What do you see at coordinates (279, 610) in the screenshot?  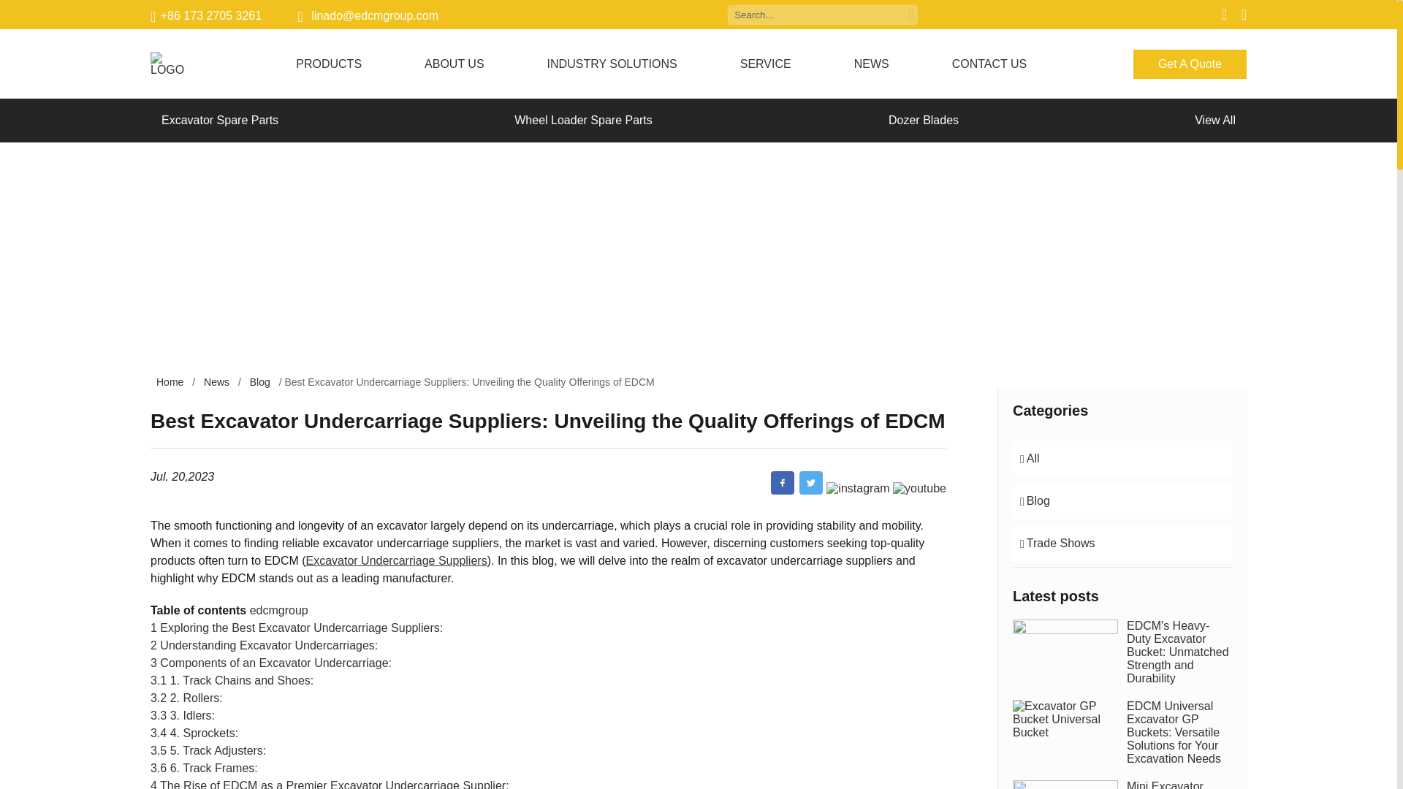 I see `edcmgroup` at bounding box center [279, 610].